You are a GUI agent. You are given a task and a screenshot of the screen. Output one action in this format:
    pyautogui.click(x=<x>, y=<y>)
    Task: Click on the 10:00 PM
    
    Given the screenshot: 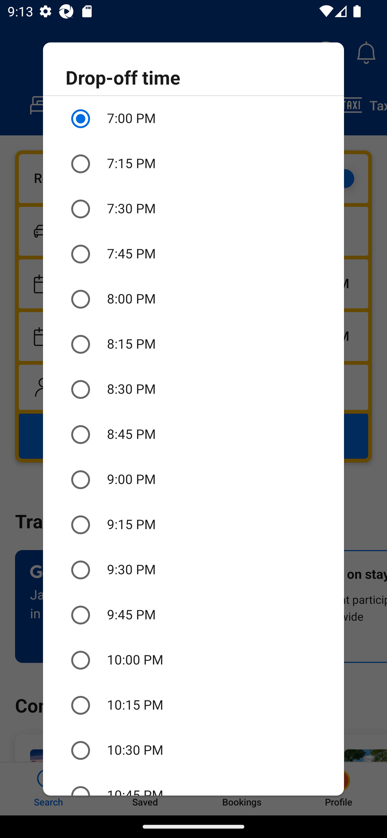 What is the action you would take?
    pyautogui.click(x=193, y=660)
    